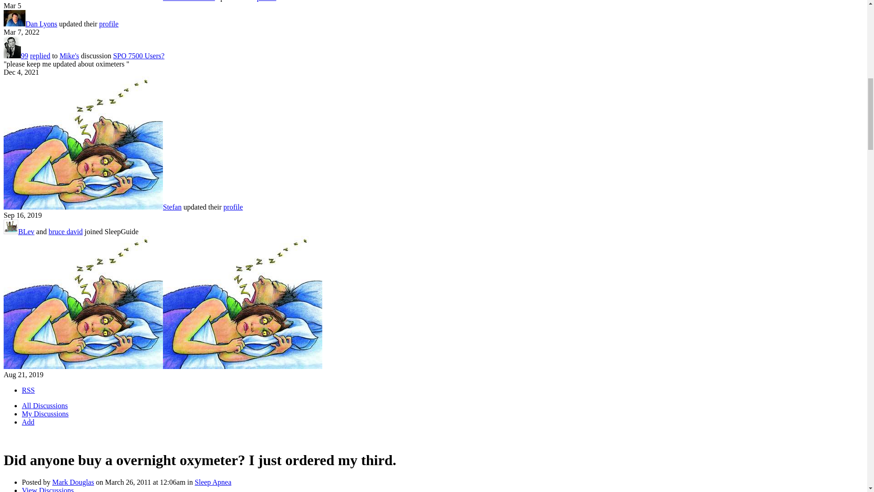 Image resolution: width=874 pixels, height=492 pixels. I want to click on 99, so click(25, 56).